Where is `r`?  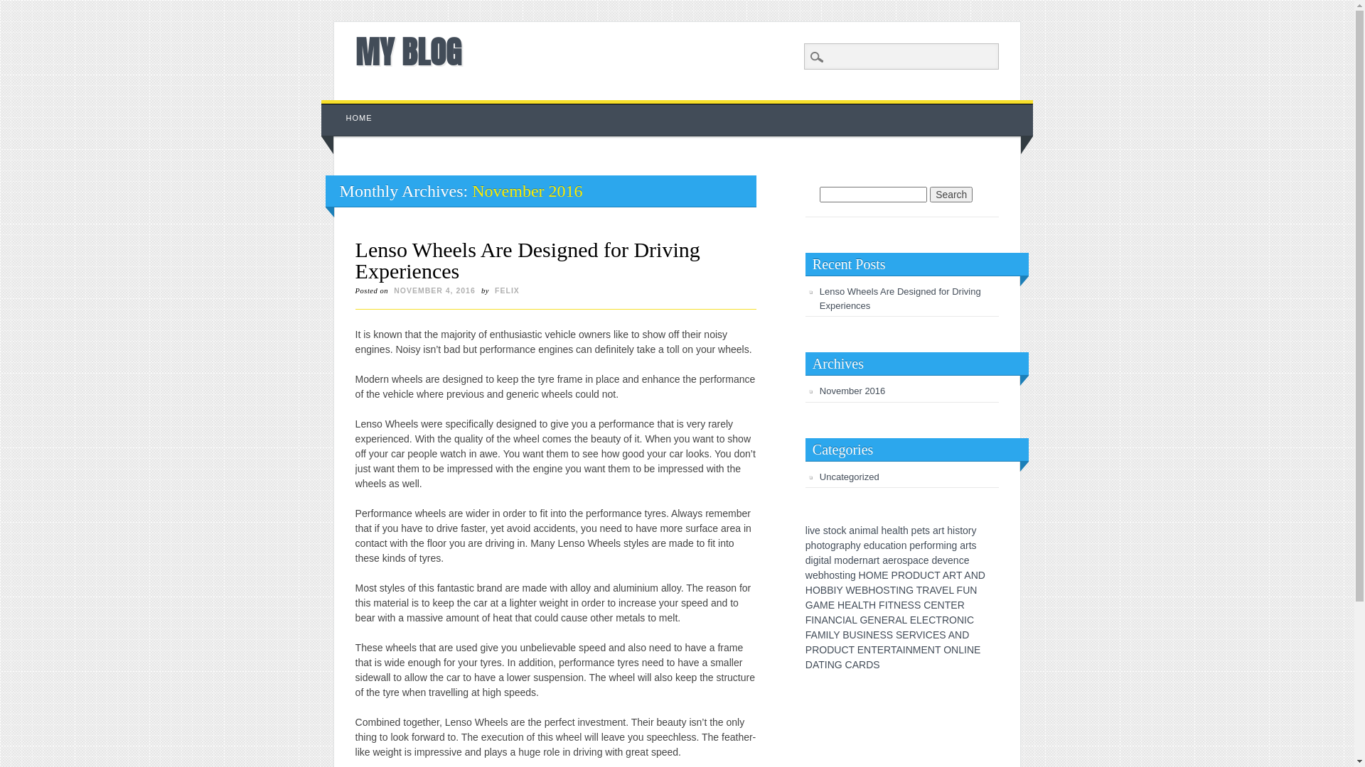 r is located at coordinates (837, 545).